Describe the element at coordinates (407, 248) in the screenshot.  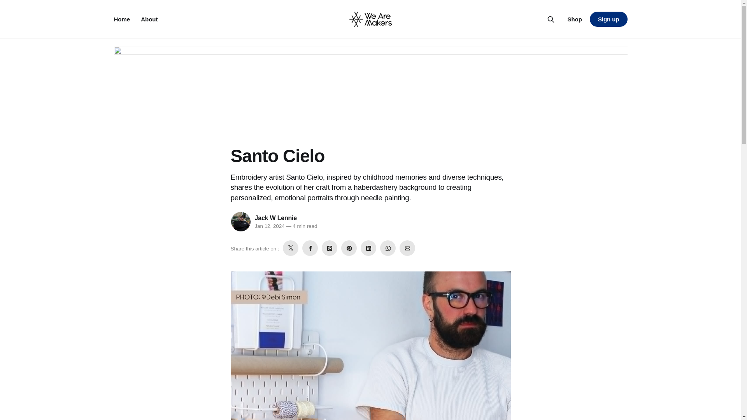
I see `Share via Email` at that location.